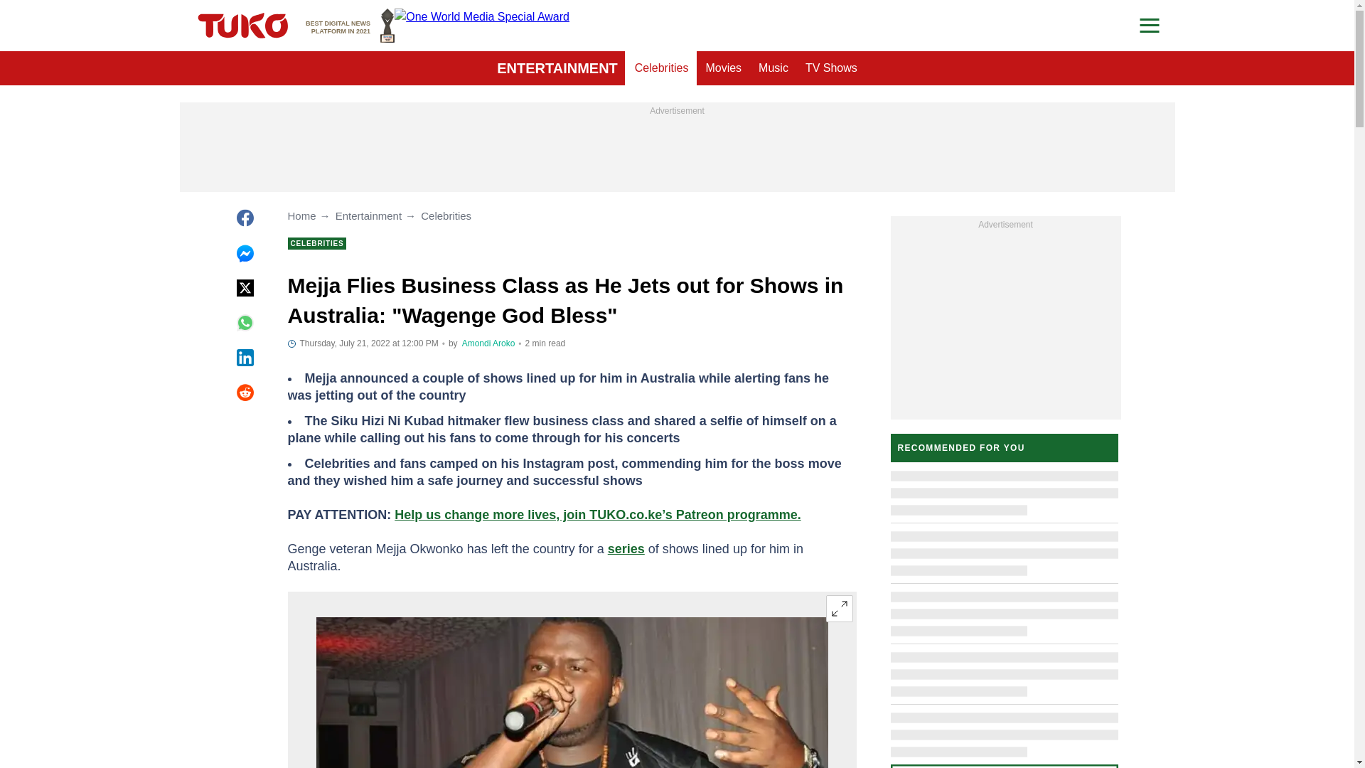 The image size is (1365, 768). What do you see at coordinates (489, 343) in the screenshot?
I see `Author page` at bounding box center [489, 343].